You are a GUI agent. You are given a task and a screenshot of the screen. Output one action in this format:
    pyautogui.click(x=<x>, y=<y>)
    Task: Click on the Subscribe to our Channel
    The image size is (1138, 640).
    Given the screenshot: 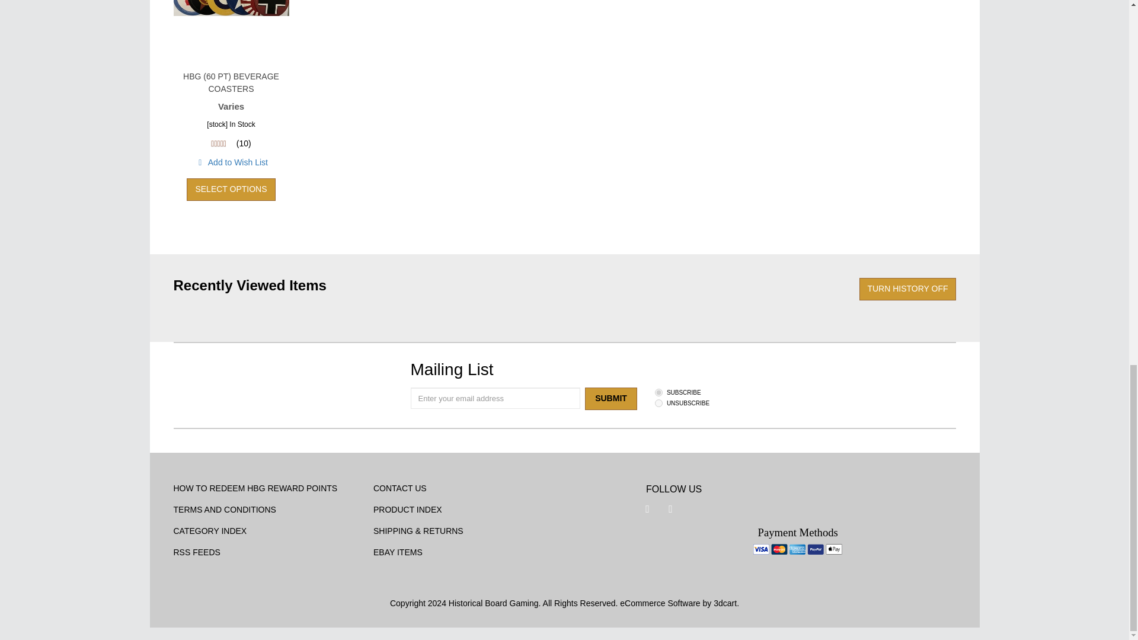 What is the action you would take?
    pyautogui.click(x=671, y=508)
    